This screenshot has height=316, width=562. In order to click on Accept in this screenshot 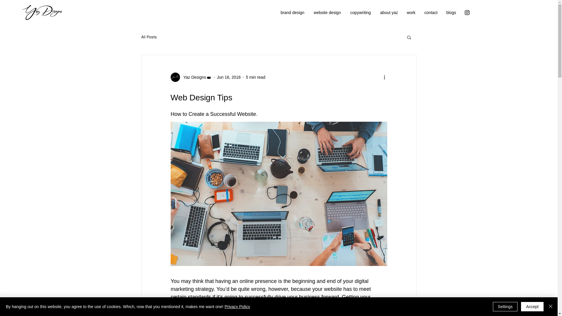, I will do `click(532, 307)`.